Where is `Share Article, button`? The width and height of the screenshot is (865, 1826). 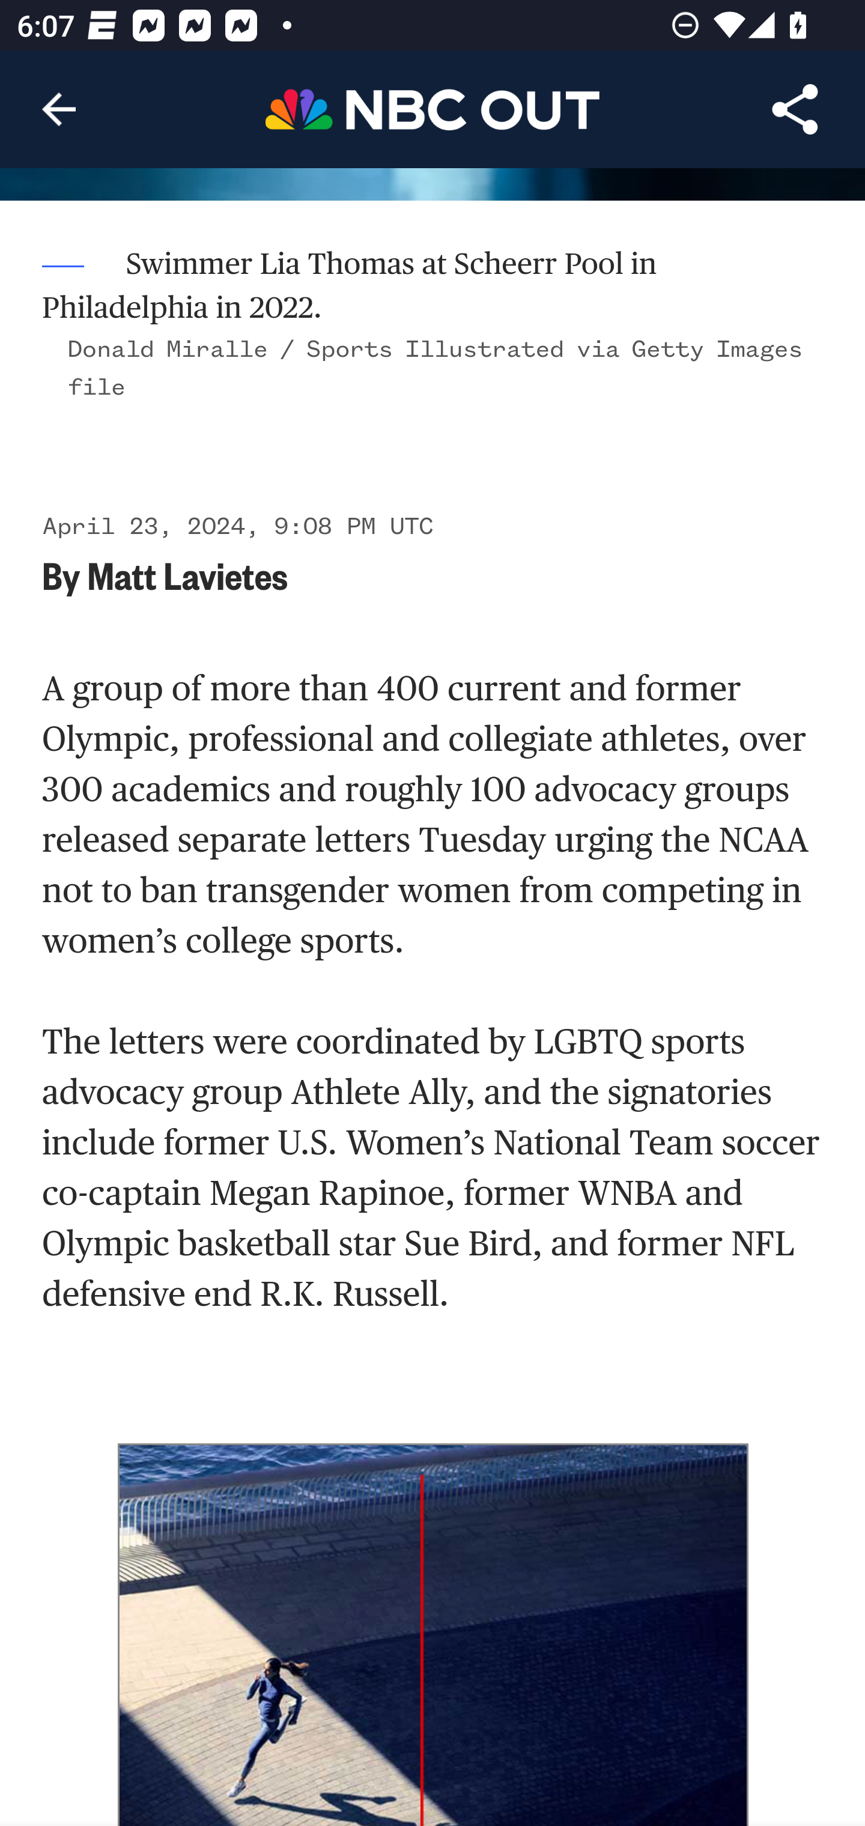
Share Article, button is located at coordinates (795, 109).